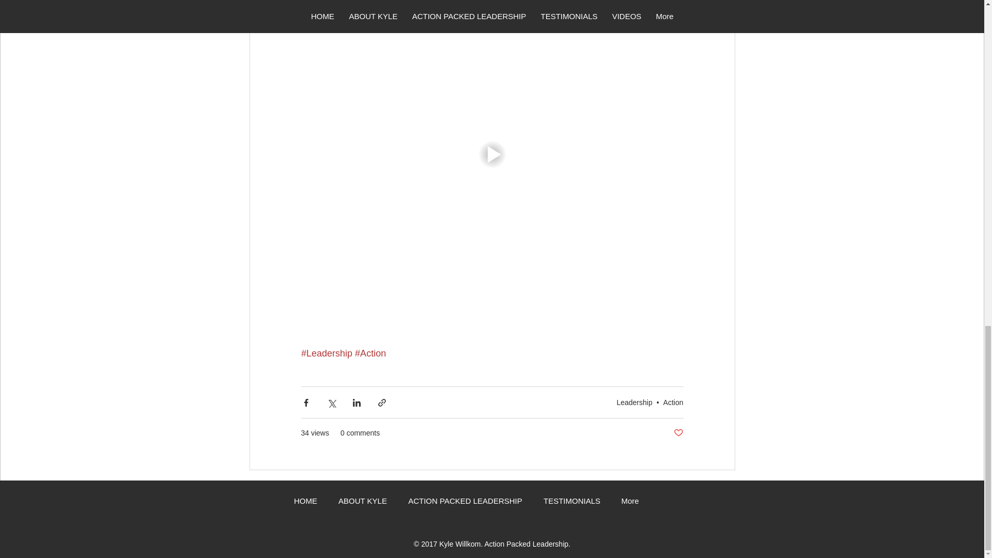 The image size is (992, 558). What do you see at coordinates (633, 402) in the screenshot?
I see `Leadership` at bounding box center [633, 402].